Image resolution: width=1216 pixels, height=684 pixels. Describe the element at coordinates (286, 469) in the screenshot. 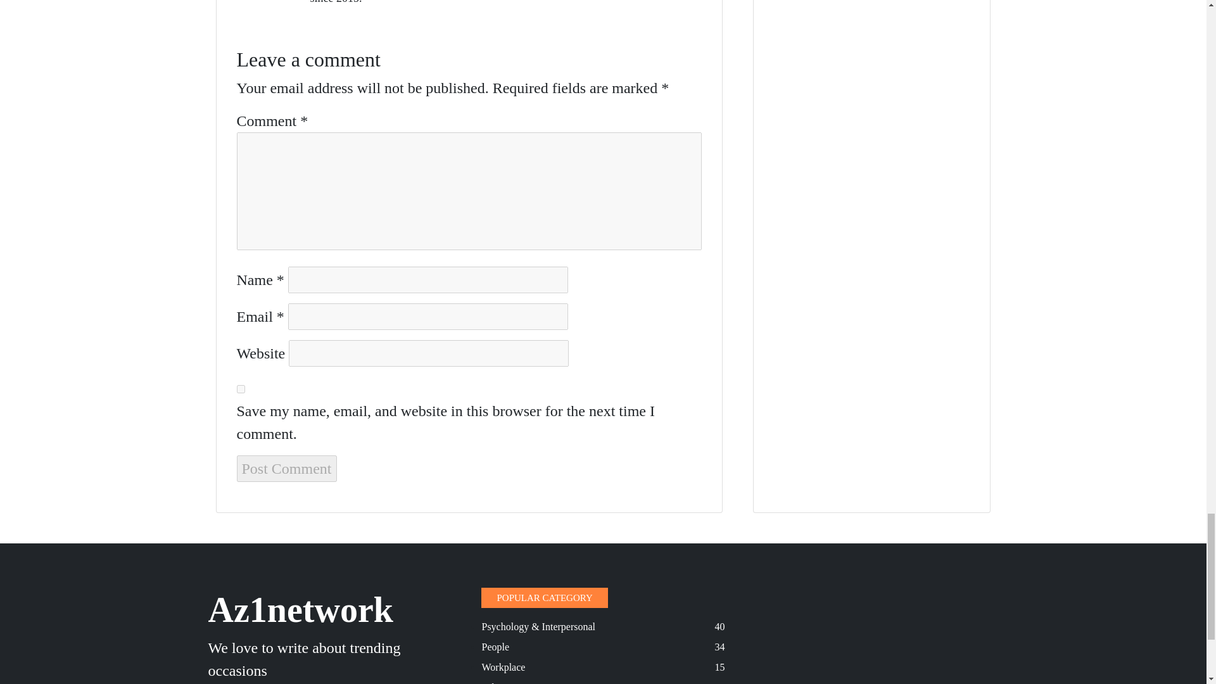

I see `Post Comment` at that location.